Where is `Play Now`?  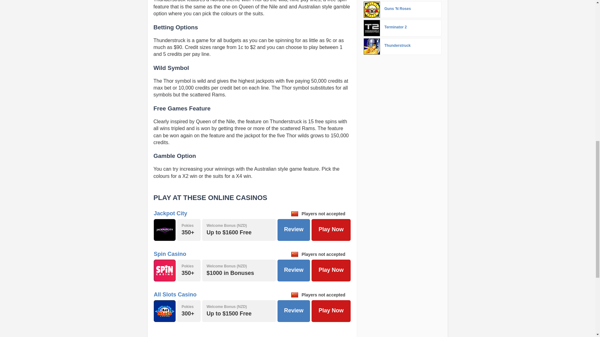
Play Now is located at coordinates (331, 311).